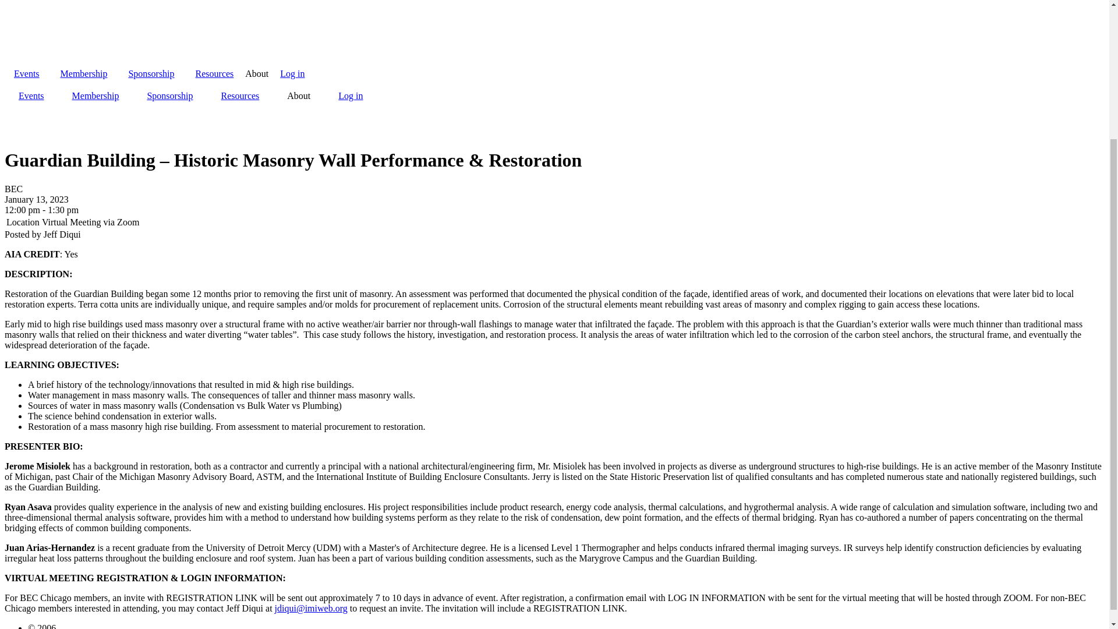  What do you see at coordinates (351, 96) in the screenshot?
I see `Log in` at bounding box center [351, 96].